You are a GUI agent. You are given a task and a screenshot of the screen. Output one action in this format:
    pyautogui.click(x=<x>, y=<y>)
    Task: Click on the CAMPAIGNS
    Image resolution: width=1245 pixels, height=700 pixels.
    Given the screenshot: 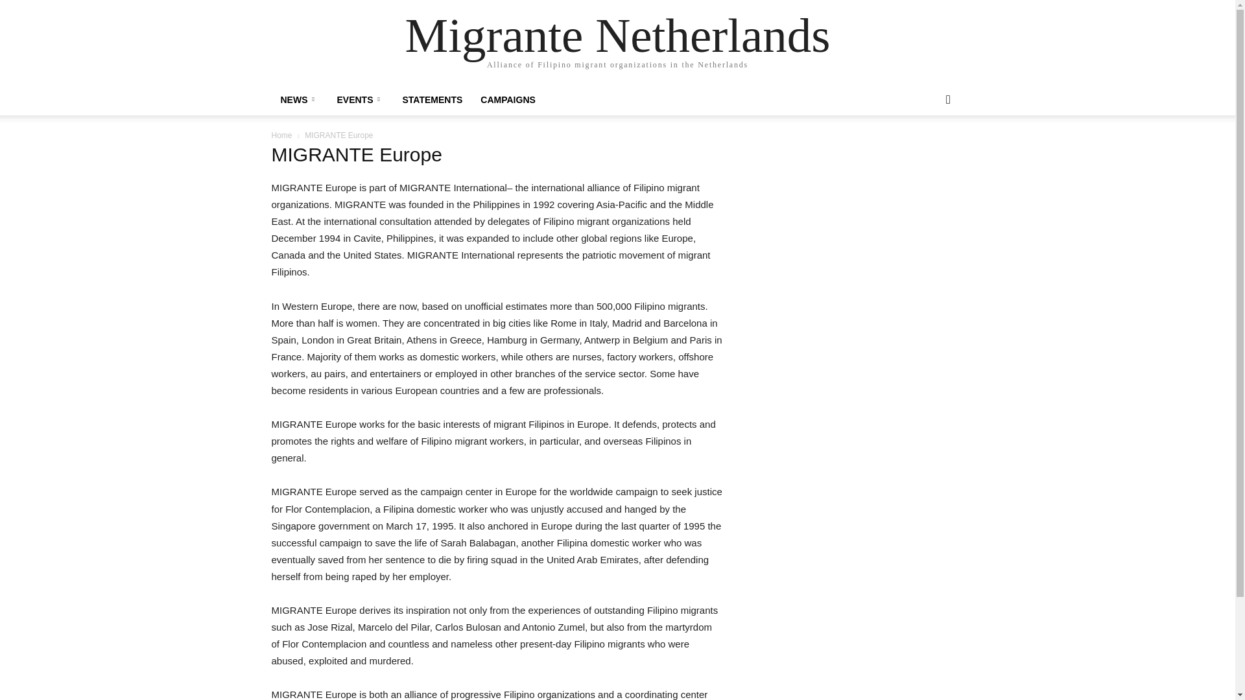 What is the action you would take?
    pyautogui.click(x=508, y=100)
    